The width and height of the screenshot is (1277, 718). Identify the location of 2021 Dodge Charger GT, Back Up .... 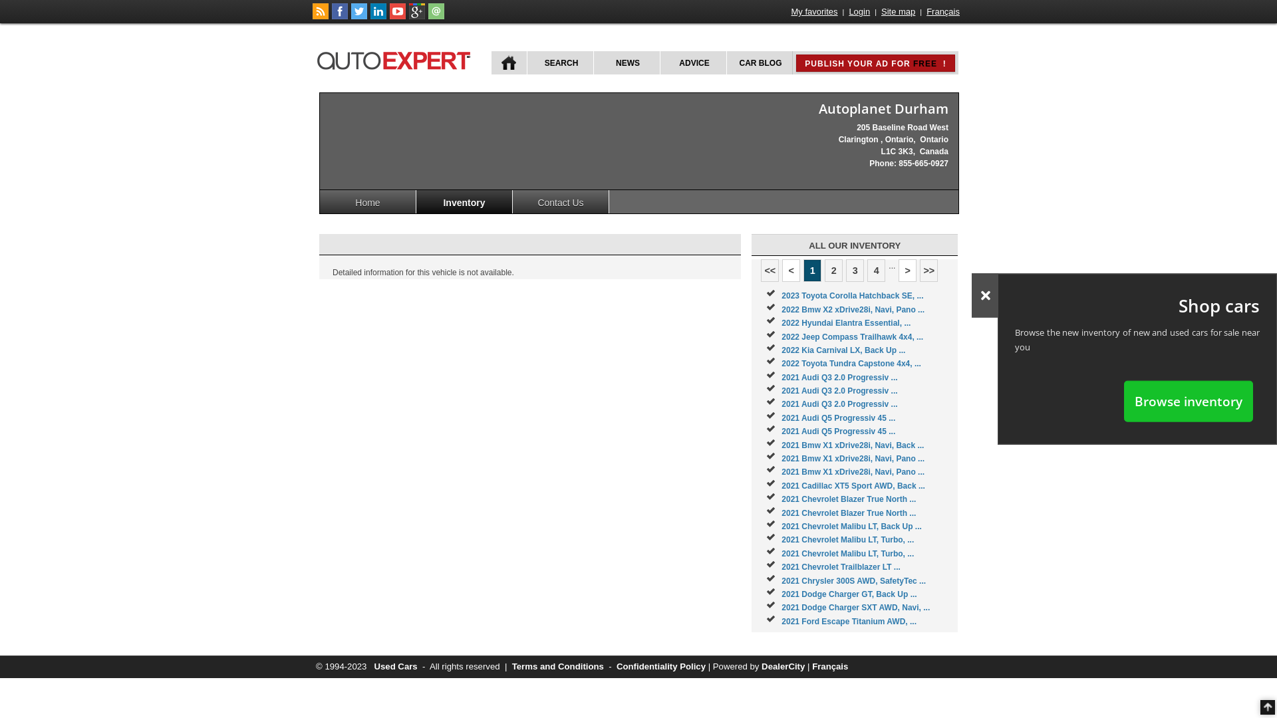
(849, 594).